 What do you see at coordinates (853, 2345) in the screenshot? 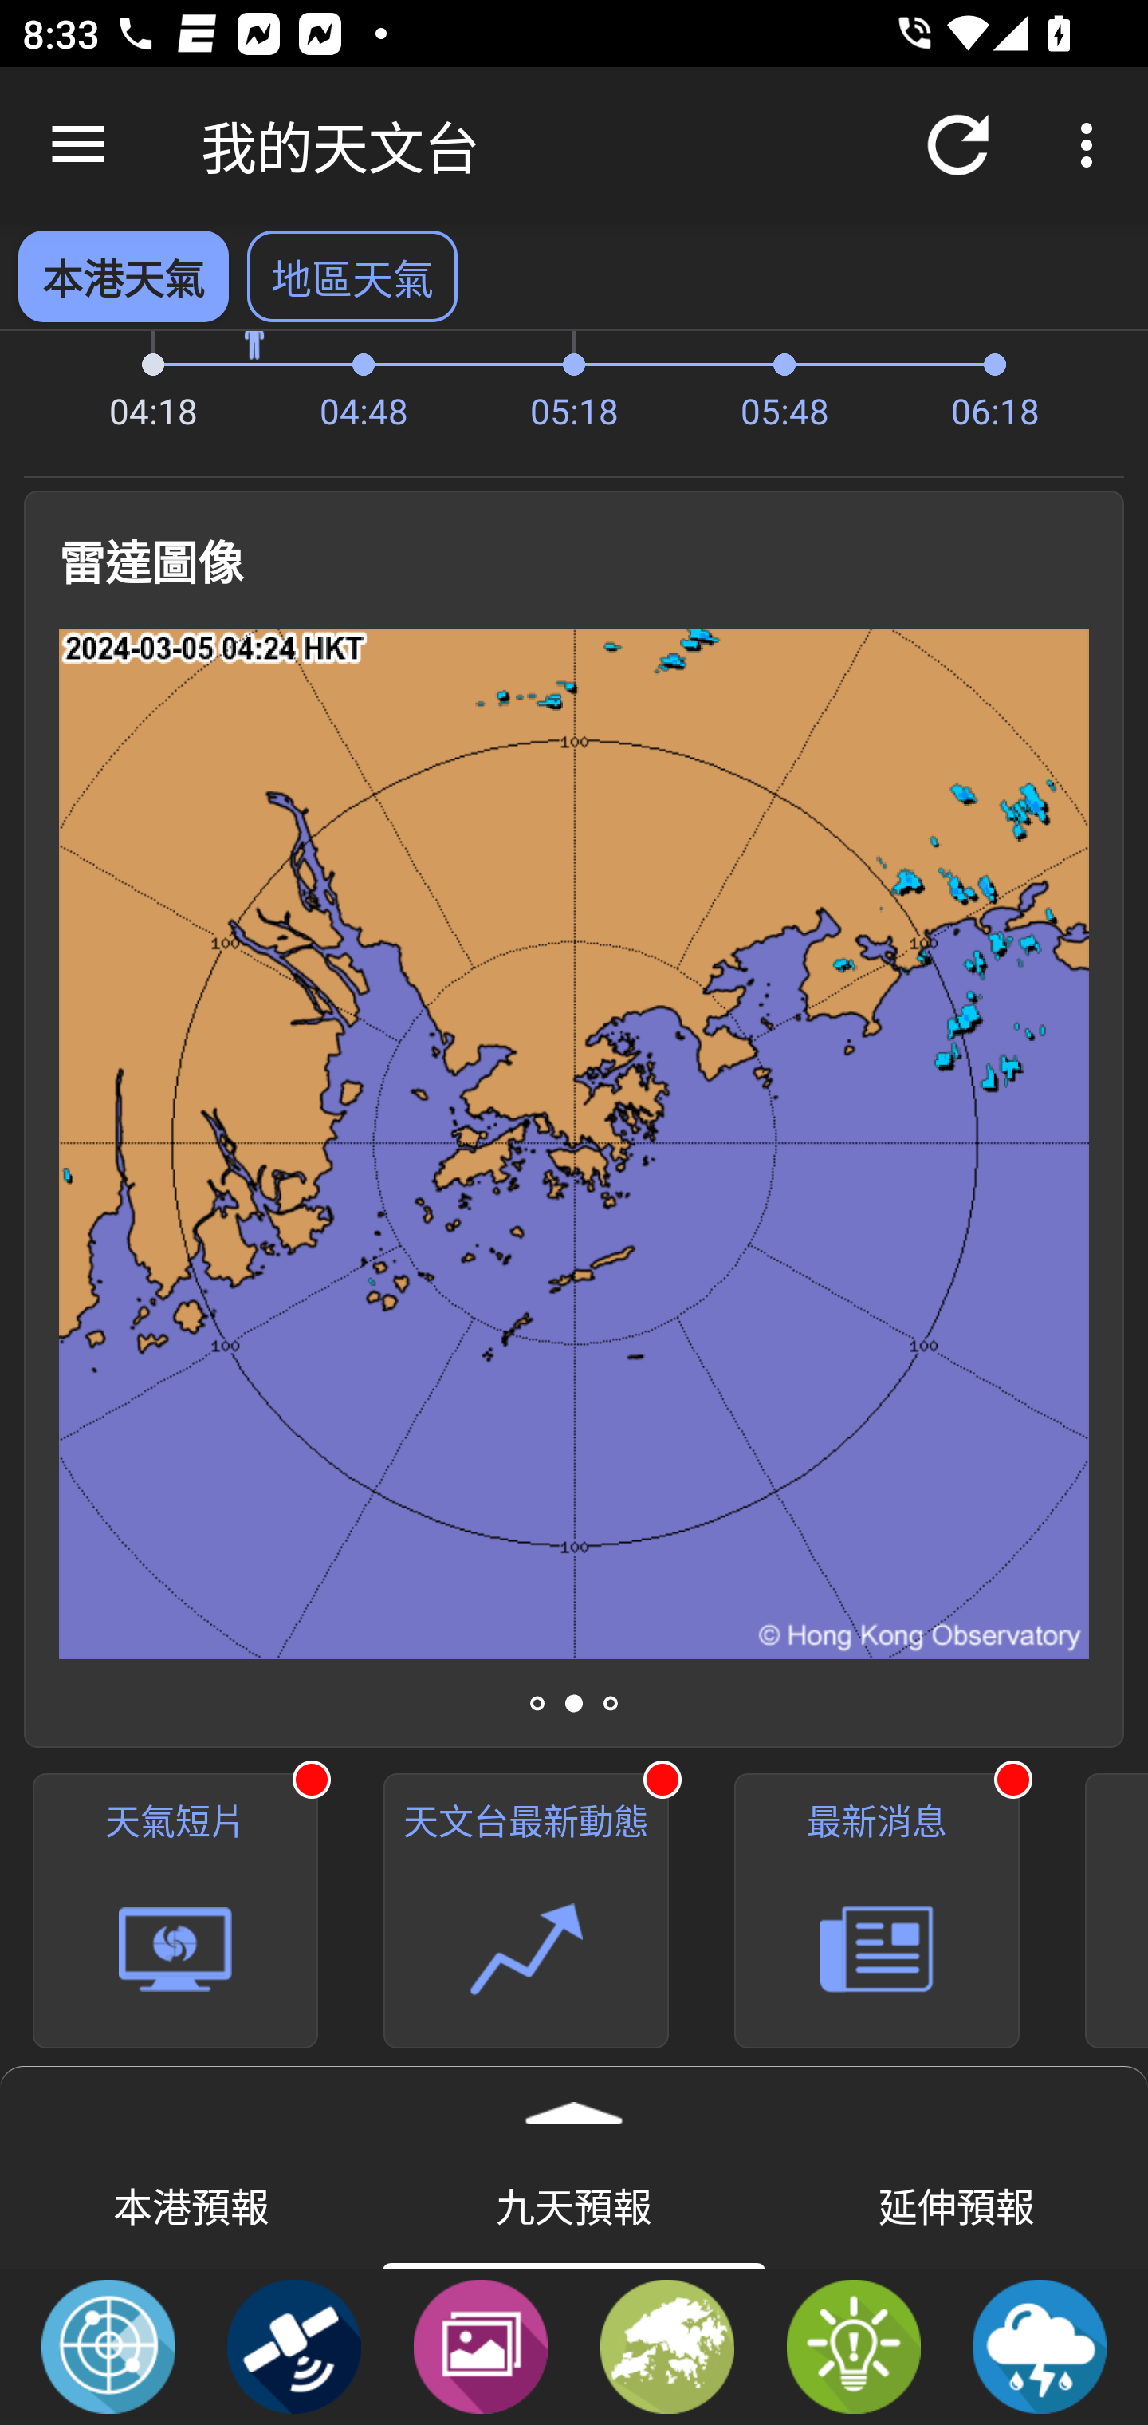
I see `天氣提示` at bounding box center [853, 2345].